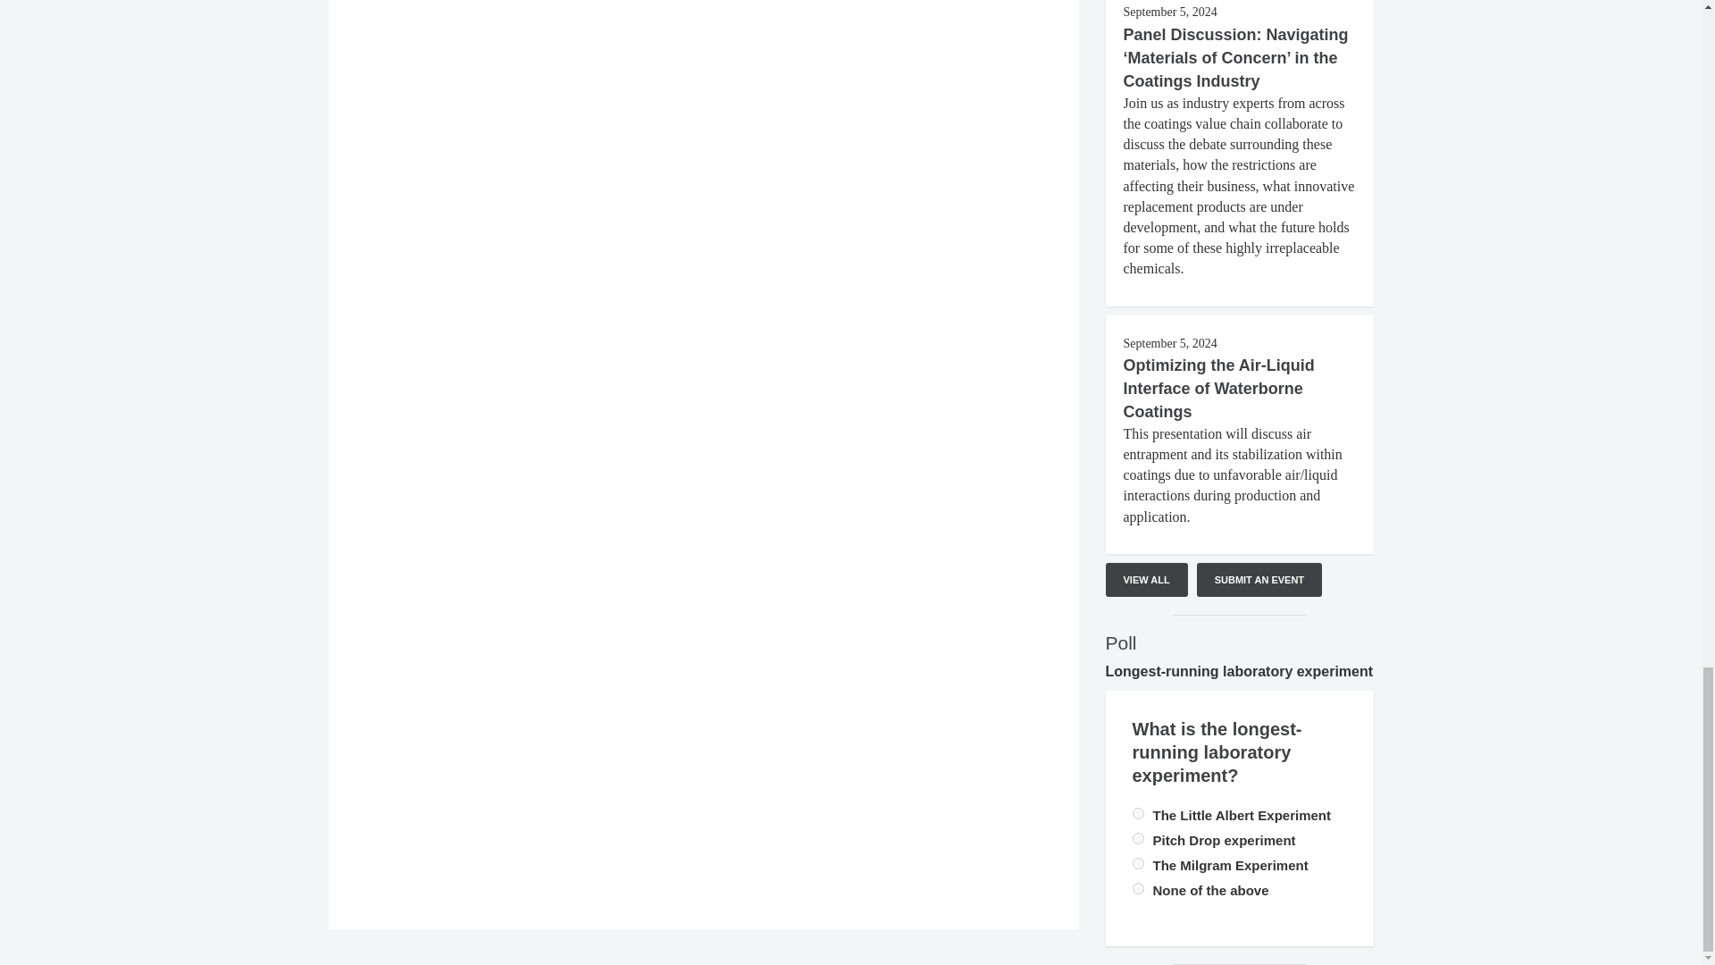 The width and height of the screenshot is (1715, 965). I want to click on Optimizing the Air-Liquid Interface of Waterborne Coatings, so click(1218, 388).